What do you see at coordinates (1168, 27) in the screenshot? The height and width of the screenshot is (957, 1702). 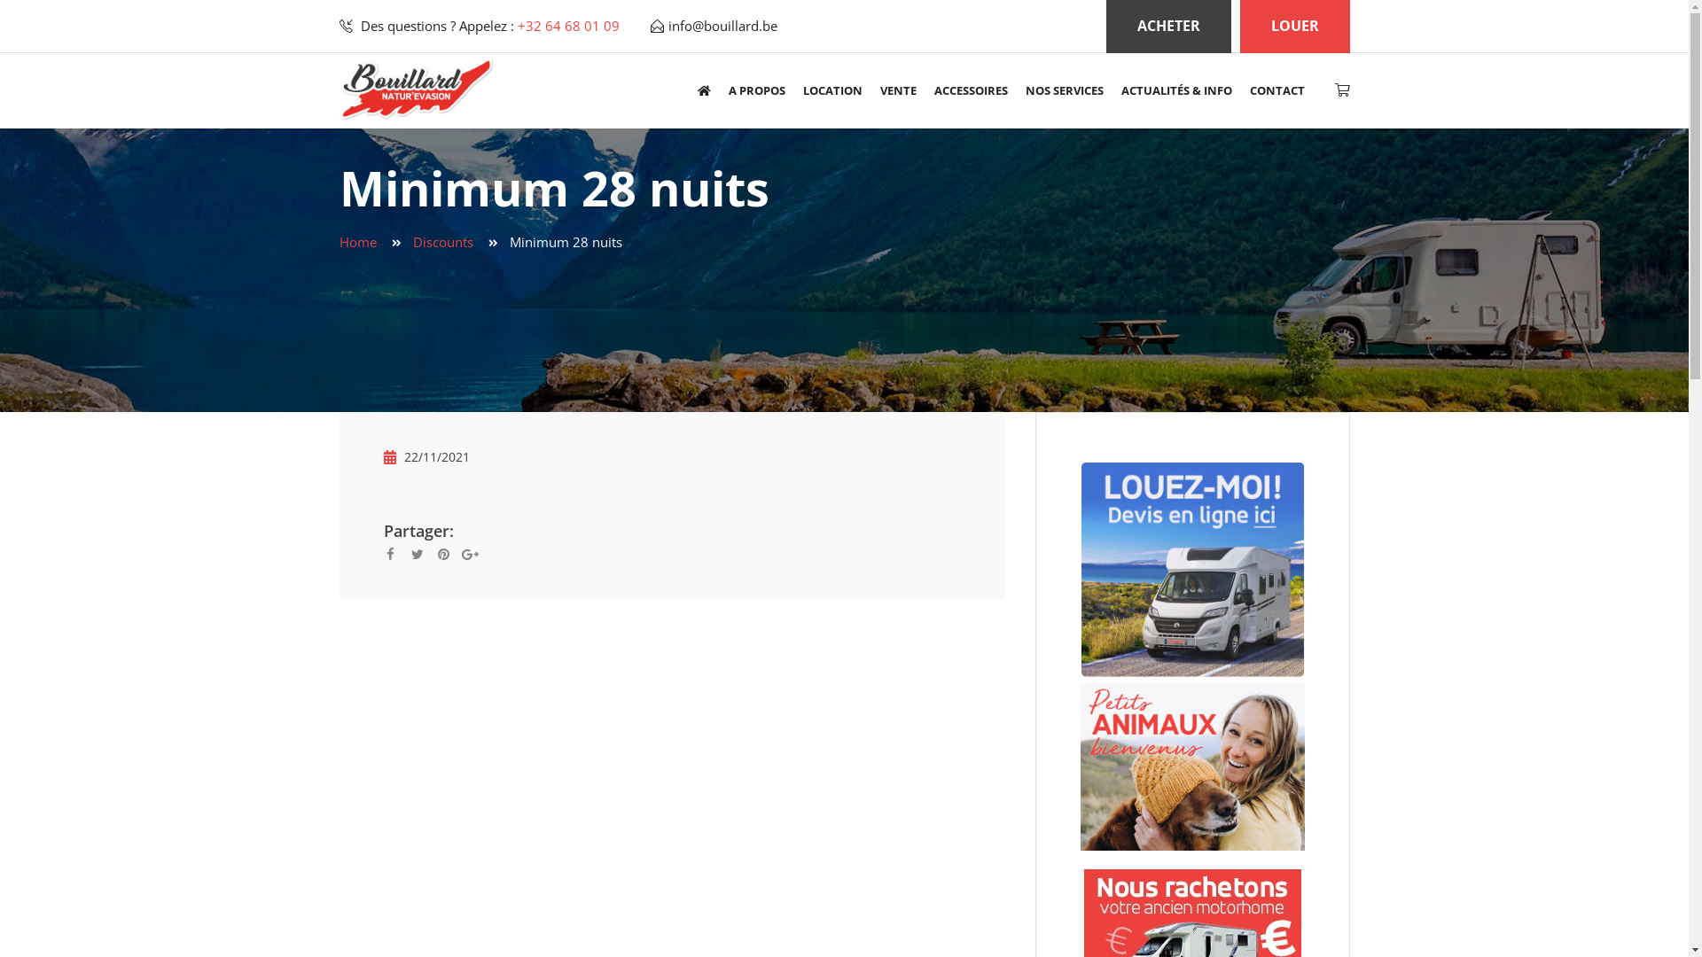 I see `ACHETER` at bounding box center [1168, 27].